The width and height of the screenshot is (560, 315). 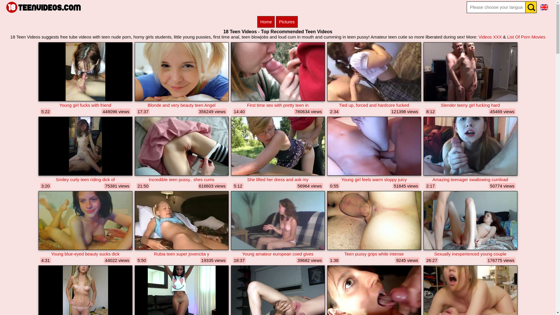 I want to click on Amazing teenager swallowing cumload, so click(x=470, y=179).